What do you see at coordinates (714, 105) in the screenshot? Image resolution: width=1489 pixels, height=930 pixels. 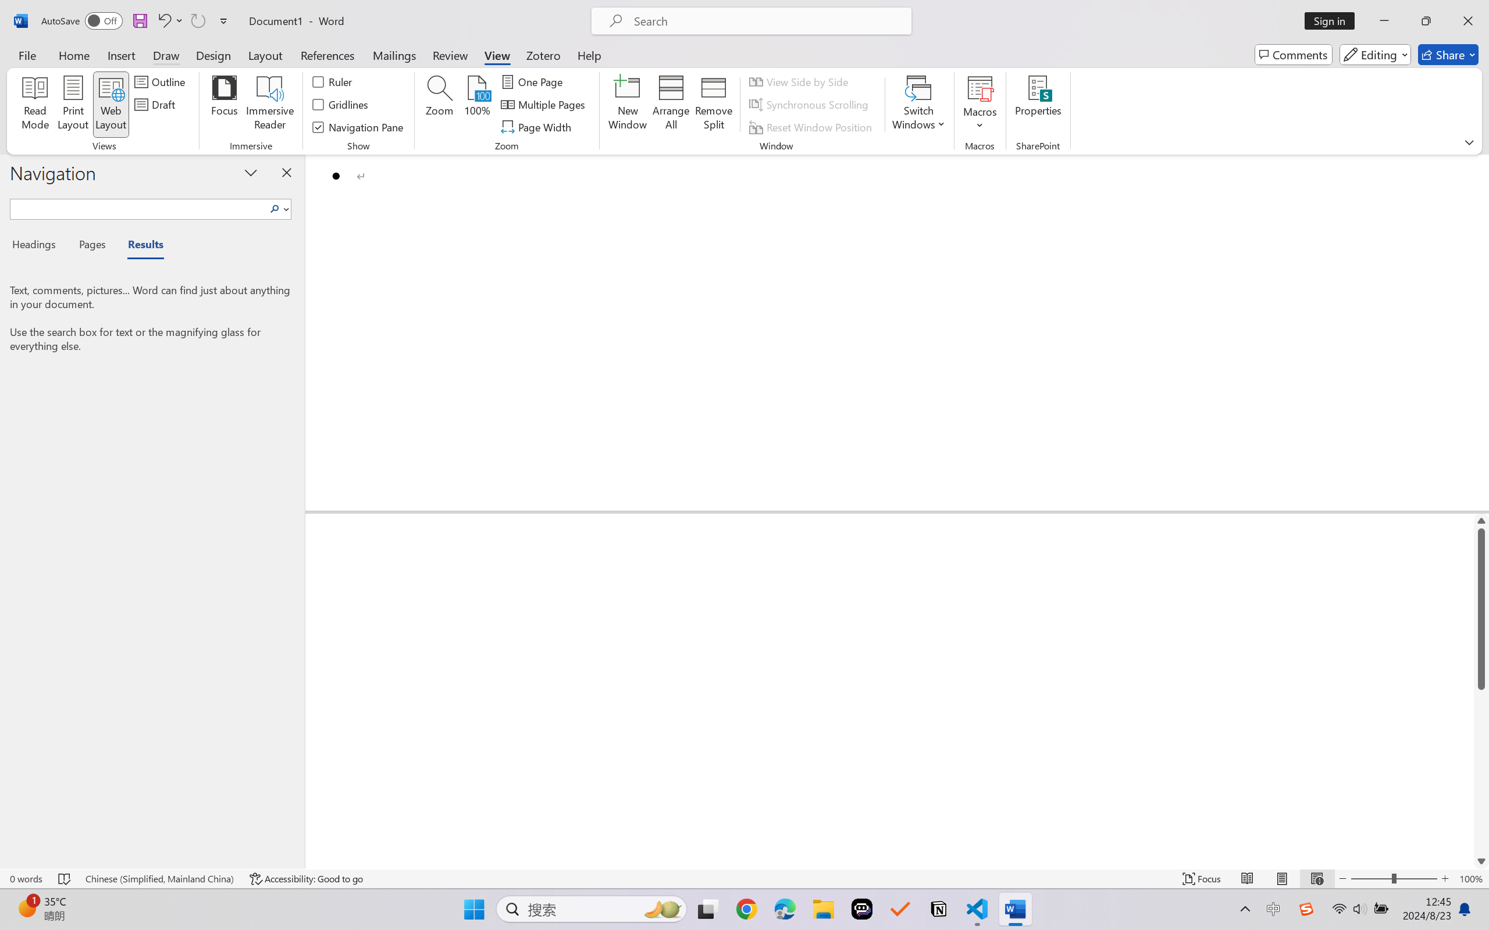 I see `Remove Split` at bounding box center [714, 105].